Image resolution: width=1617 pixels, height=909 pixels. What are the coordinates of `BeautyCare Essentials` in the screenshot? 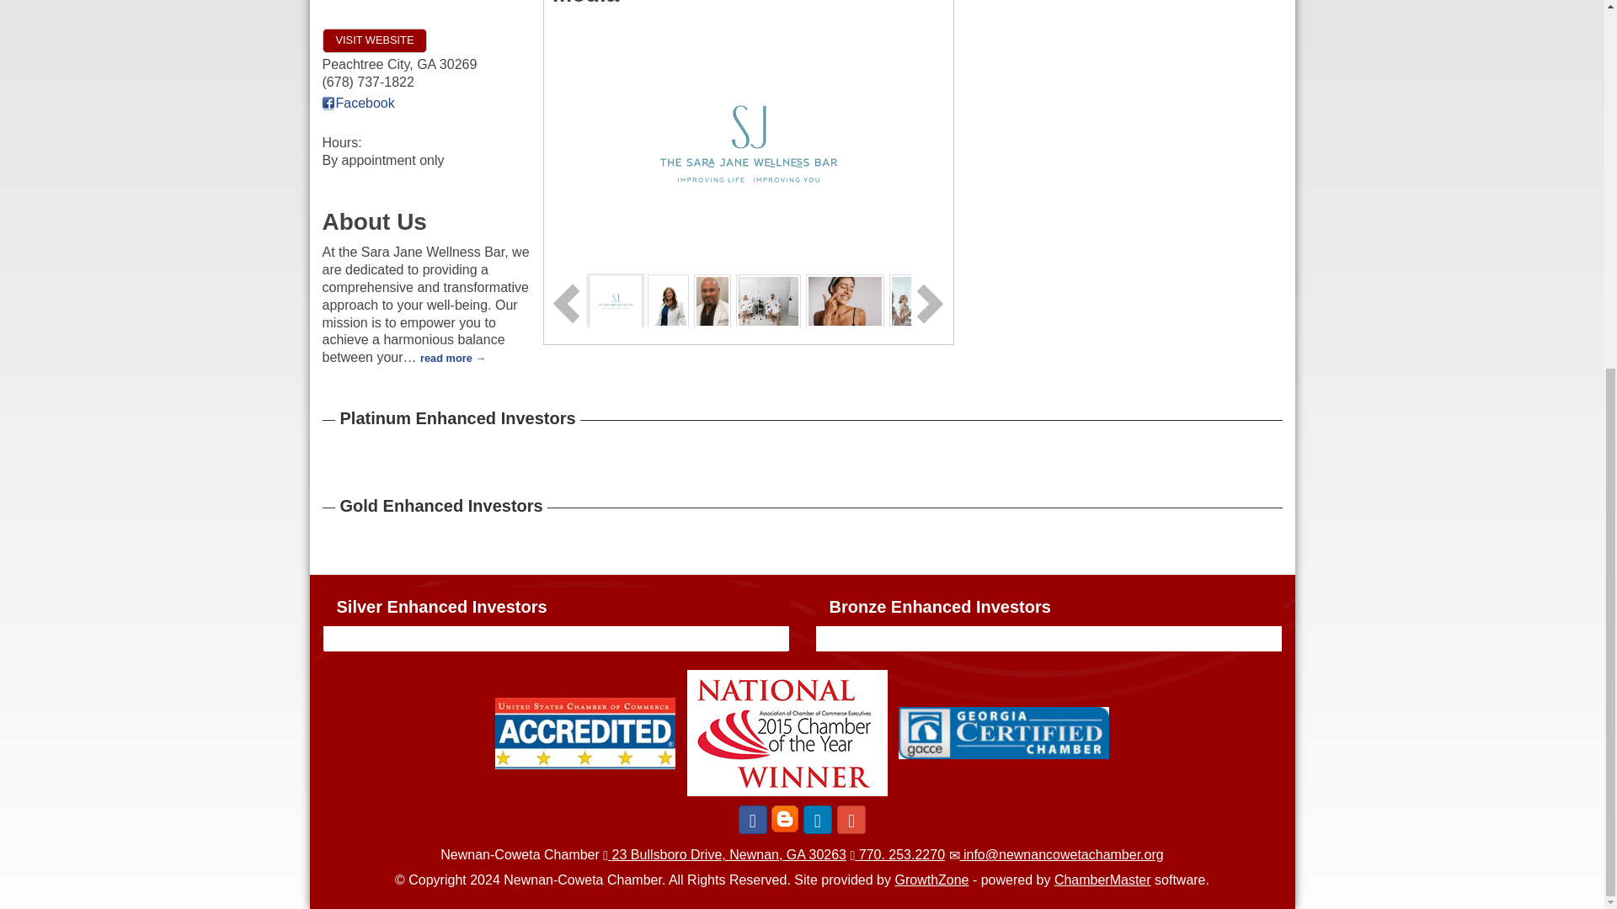 It's located at (845, 301).